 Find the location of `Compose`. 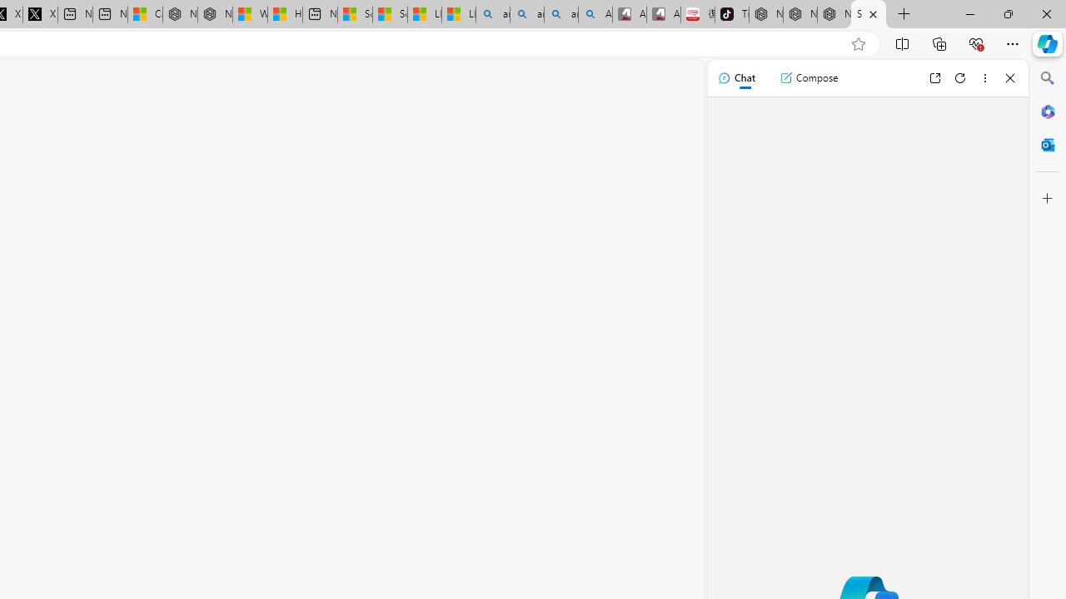

Compose is located at coordinates (809, 78).